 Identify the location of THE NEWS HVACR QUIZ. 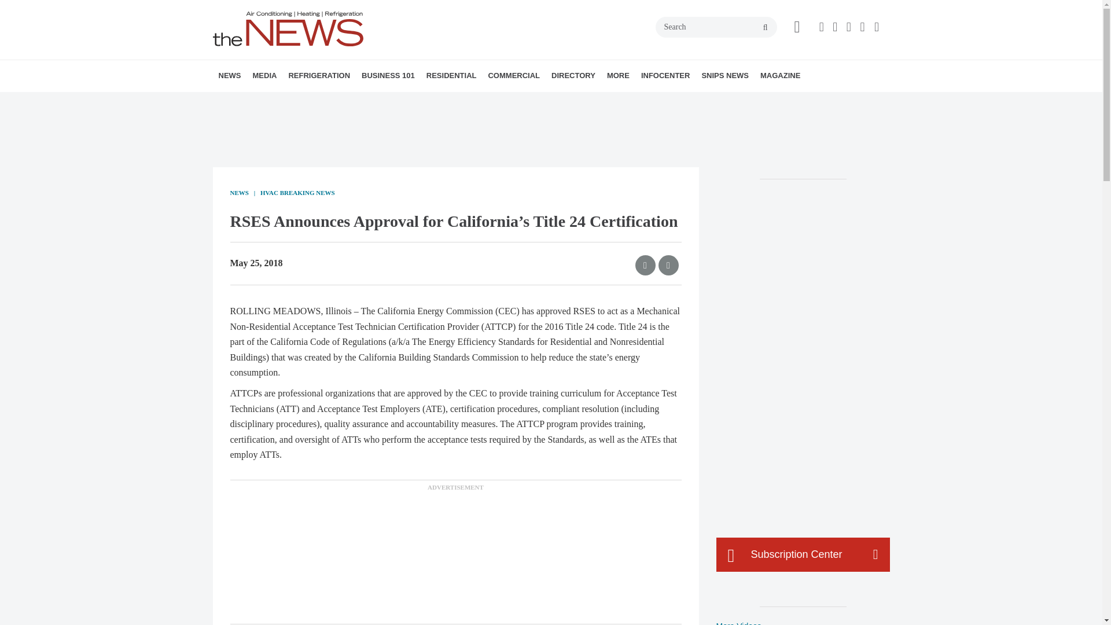
(340, 101).